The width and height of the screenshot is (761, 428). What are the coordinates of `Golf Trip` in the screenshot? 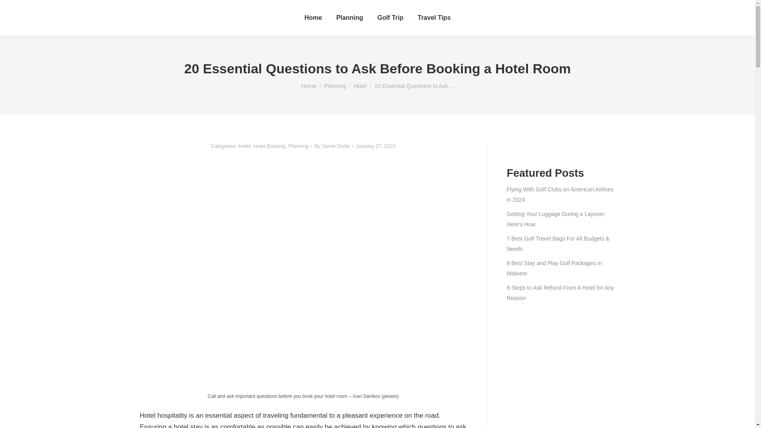 It's located at (390, 18).